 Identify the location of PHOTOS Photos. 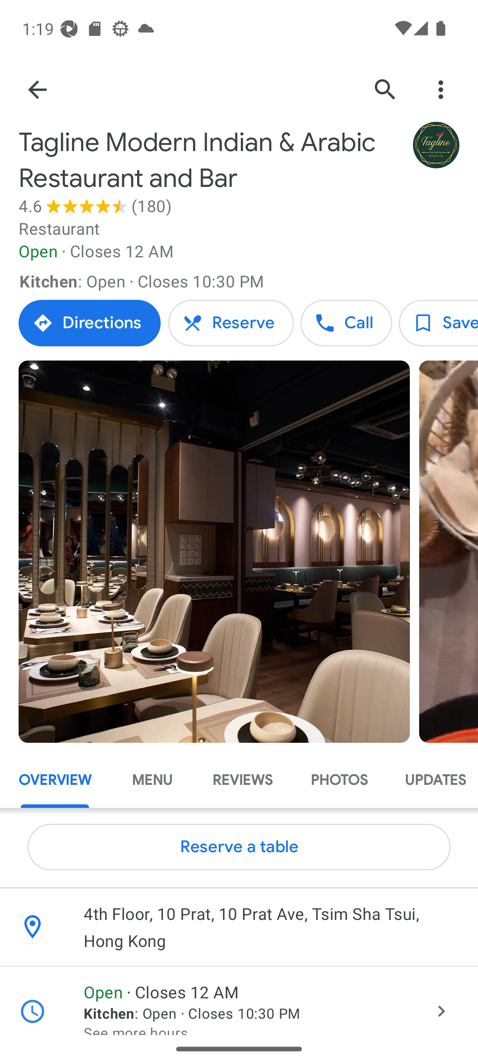
(339, 780).